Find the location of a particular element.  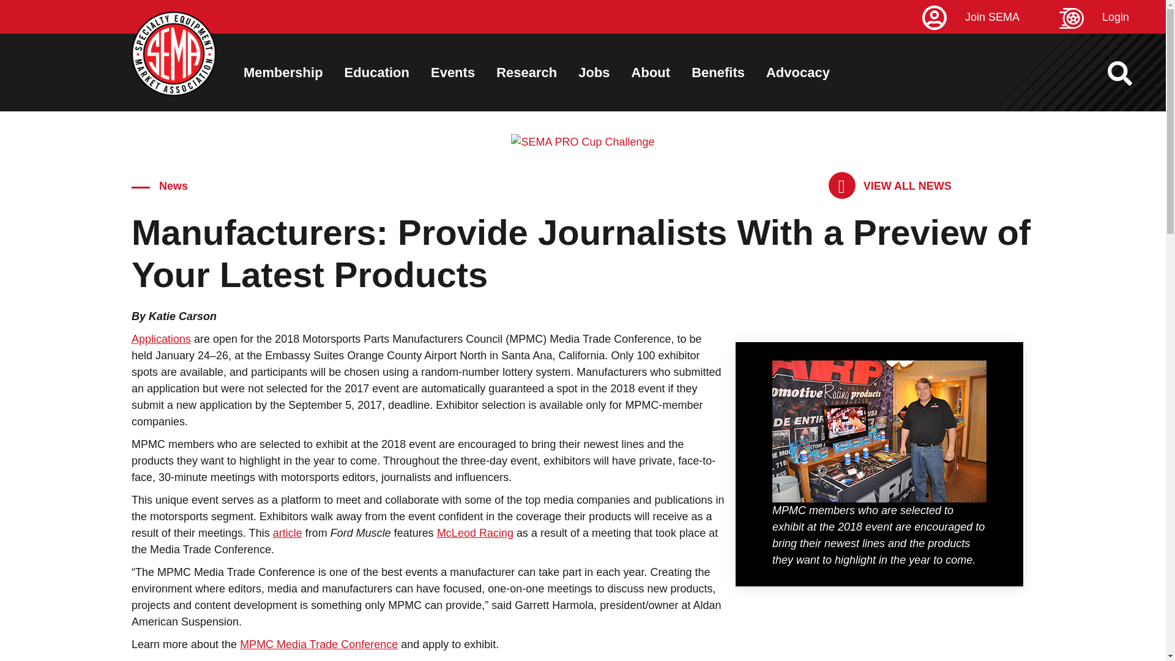

VIEW ALL NEWS is located at coordinates (890, 186).